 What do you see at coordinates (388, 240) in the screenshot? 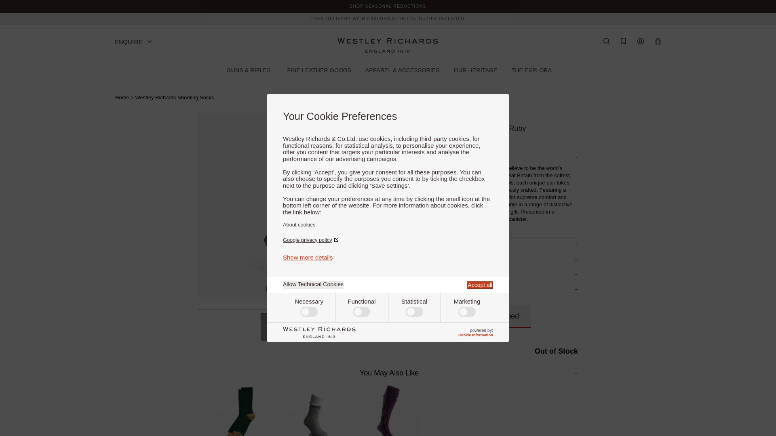
I see `Google privacy policy` at bounding box center [388, 240].